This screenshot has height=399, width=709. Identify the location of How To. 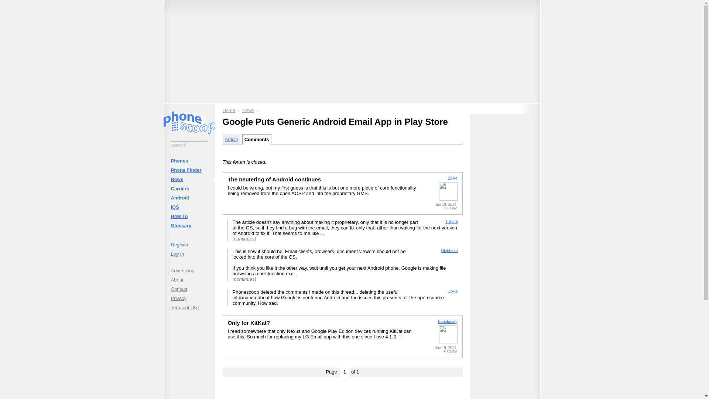
(189, 216).